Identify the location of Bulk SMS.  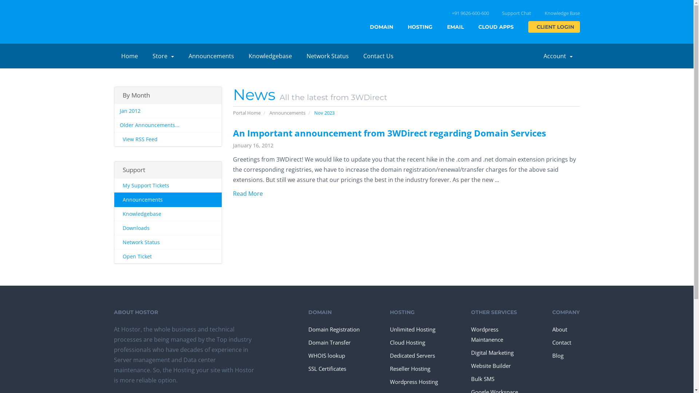
(483, 379).